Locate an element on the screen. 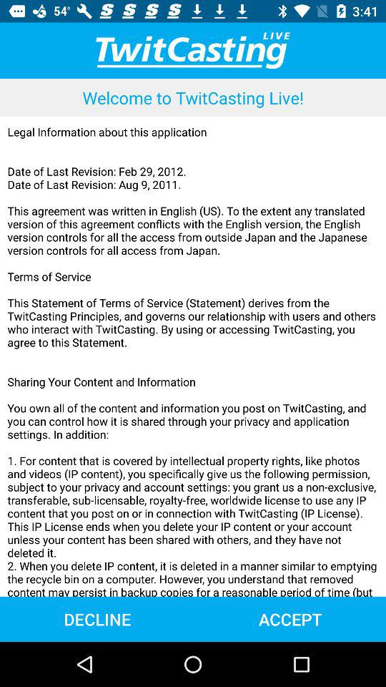  turn on accept is located at coordinates (290, 618).